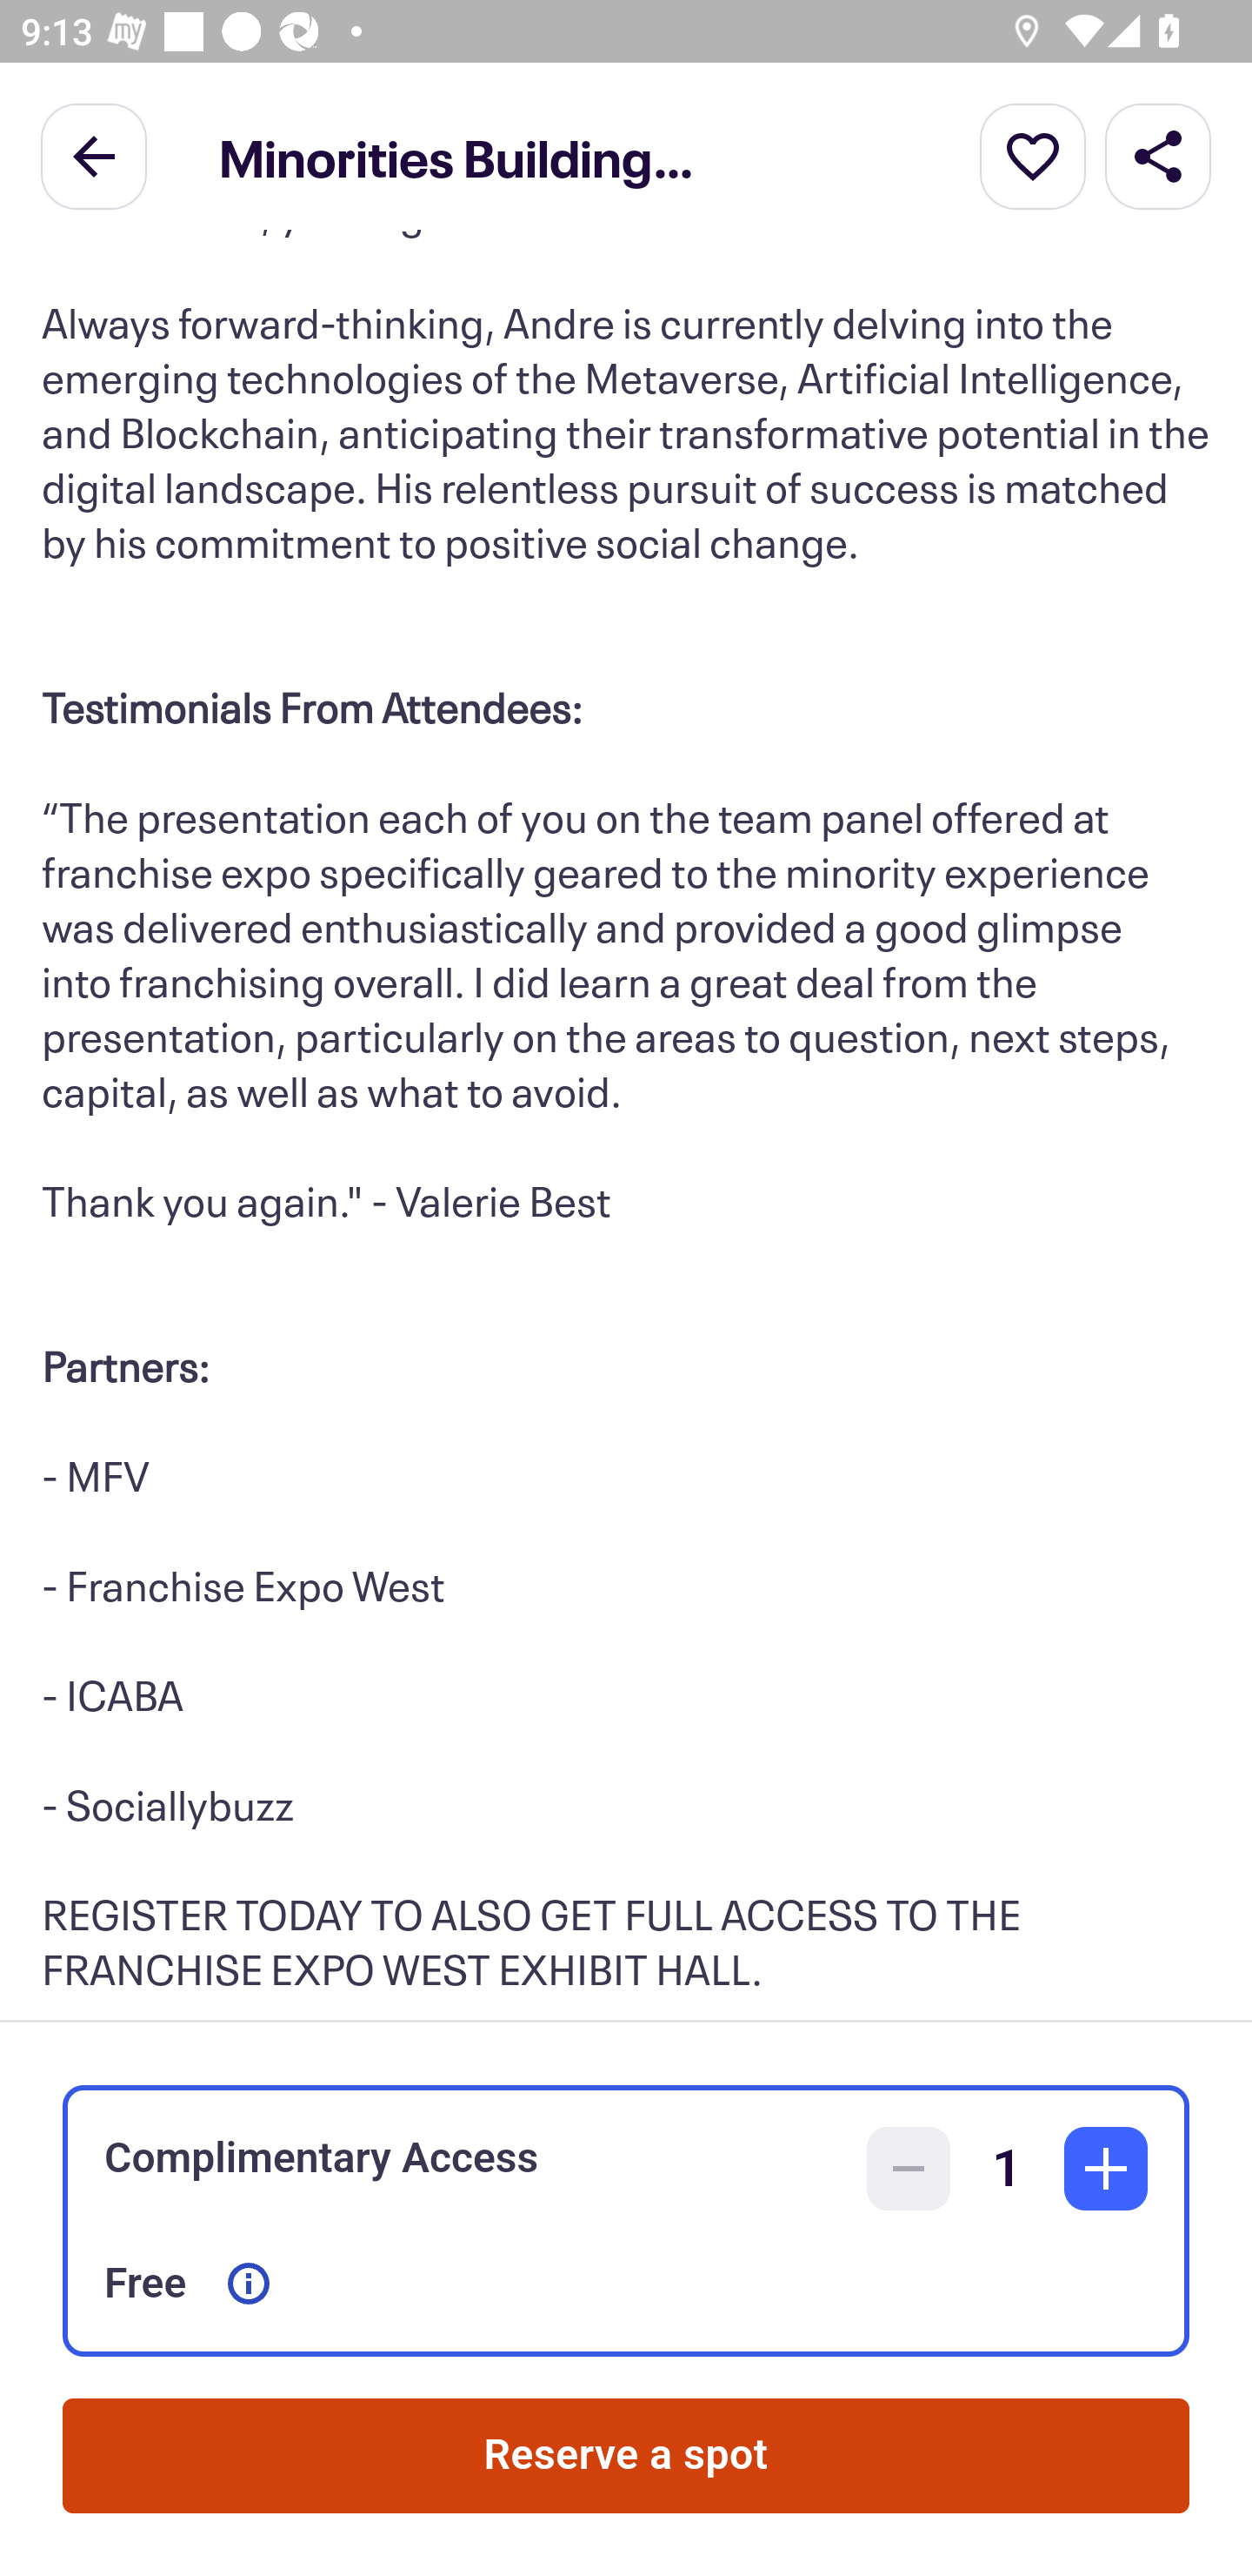  Describe the element at coordinates (94, 155) in the screenshot. I see `Back` at that location.